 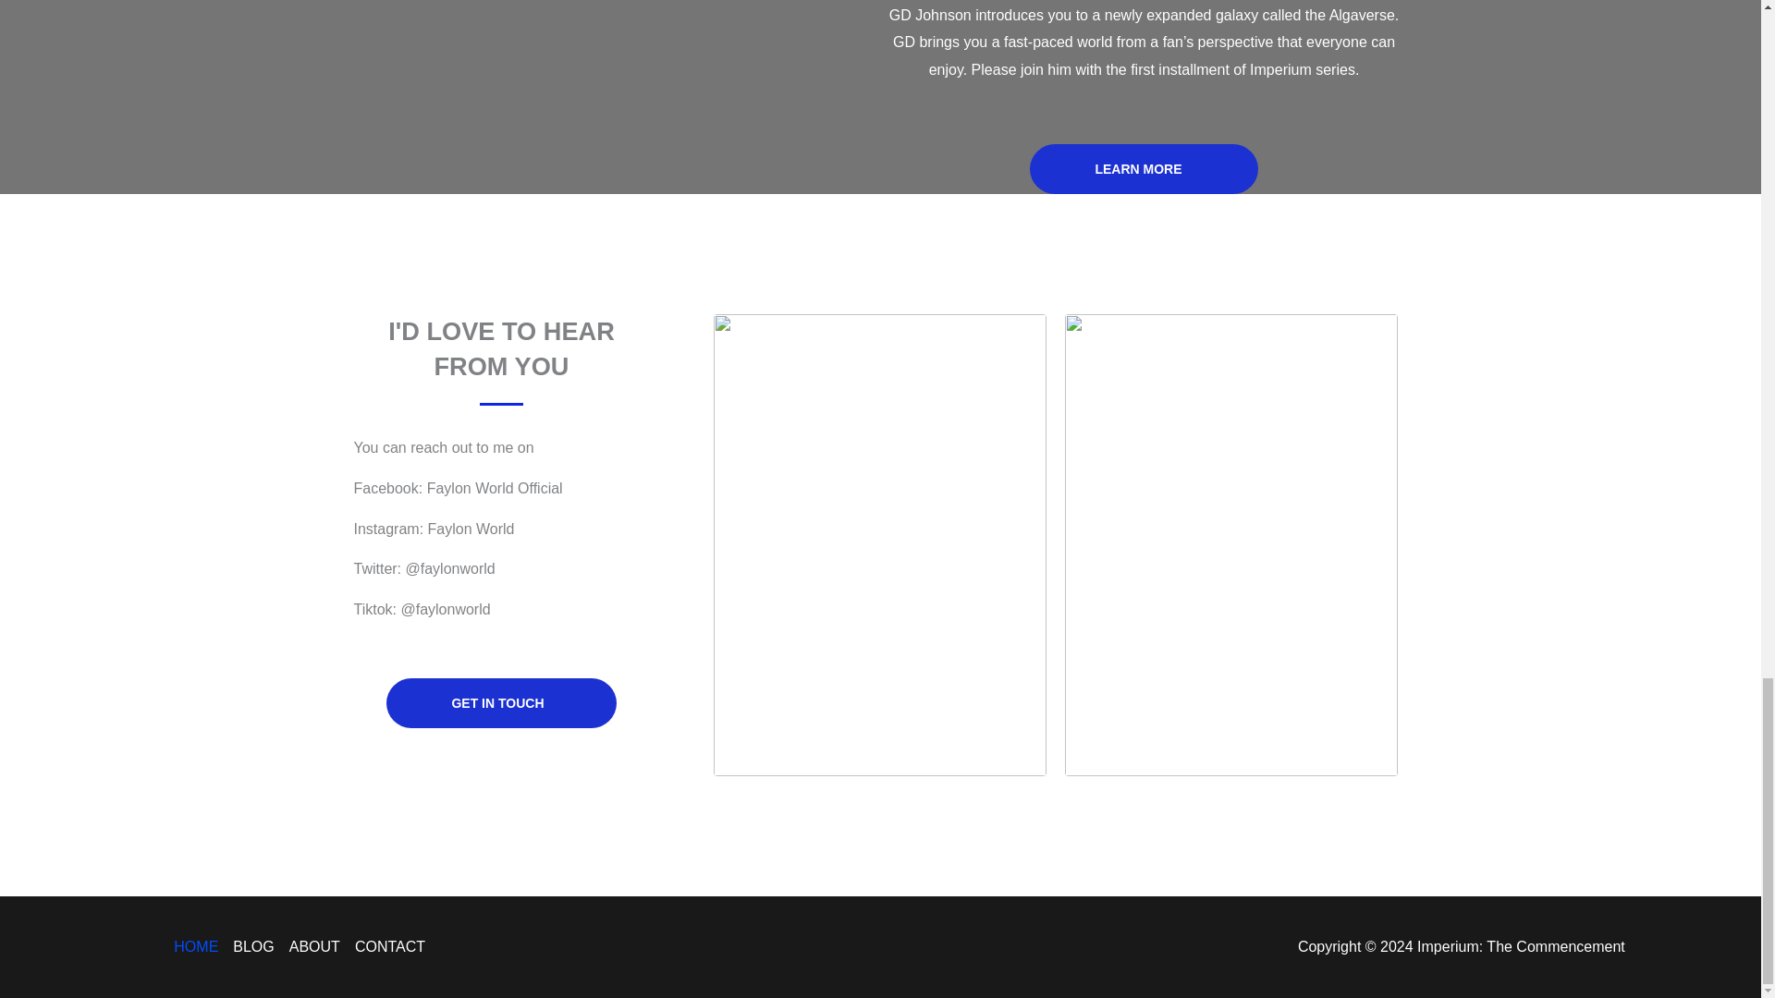 I want to click on HOME, so click(x=200, y=946).